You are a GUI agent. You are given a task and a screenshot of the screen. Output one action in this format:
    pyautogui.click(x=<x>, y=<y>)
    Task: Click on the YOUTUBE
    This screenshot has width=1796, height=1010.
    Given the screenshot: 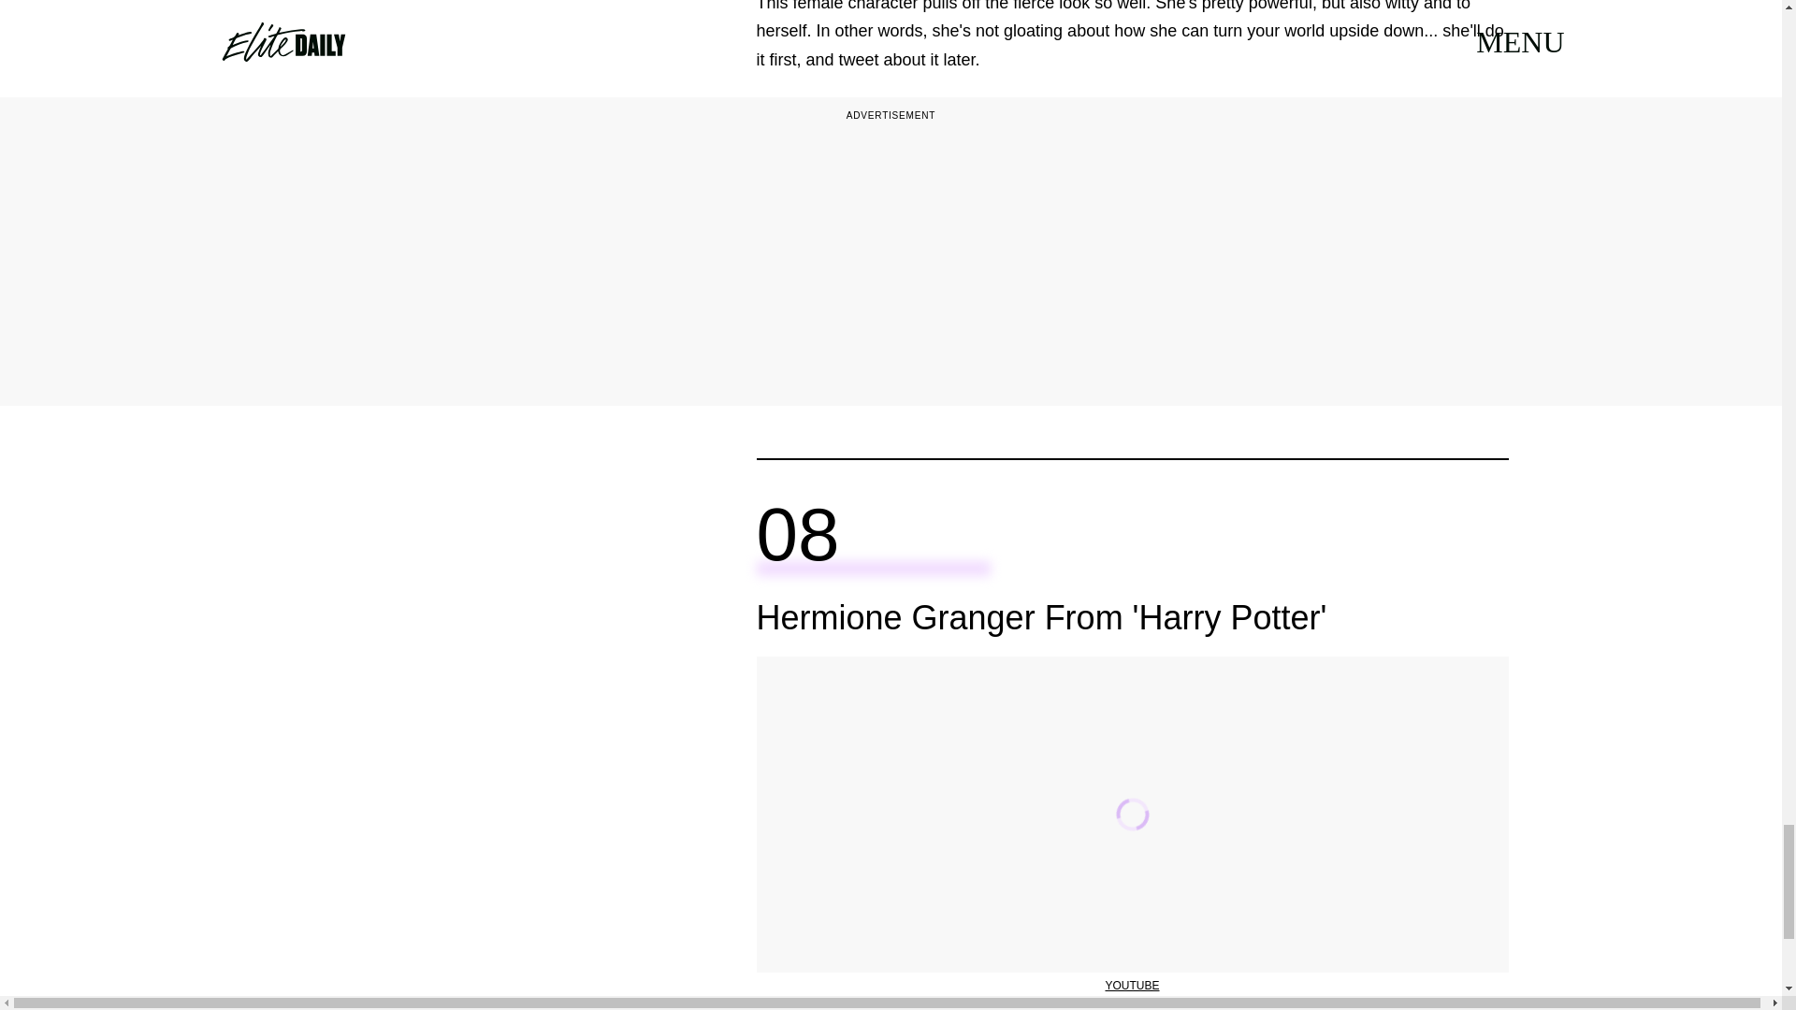 What is the action you would take?
    pyautogui.click(x=1131, y=985)
    